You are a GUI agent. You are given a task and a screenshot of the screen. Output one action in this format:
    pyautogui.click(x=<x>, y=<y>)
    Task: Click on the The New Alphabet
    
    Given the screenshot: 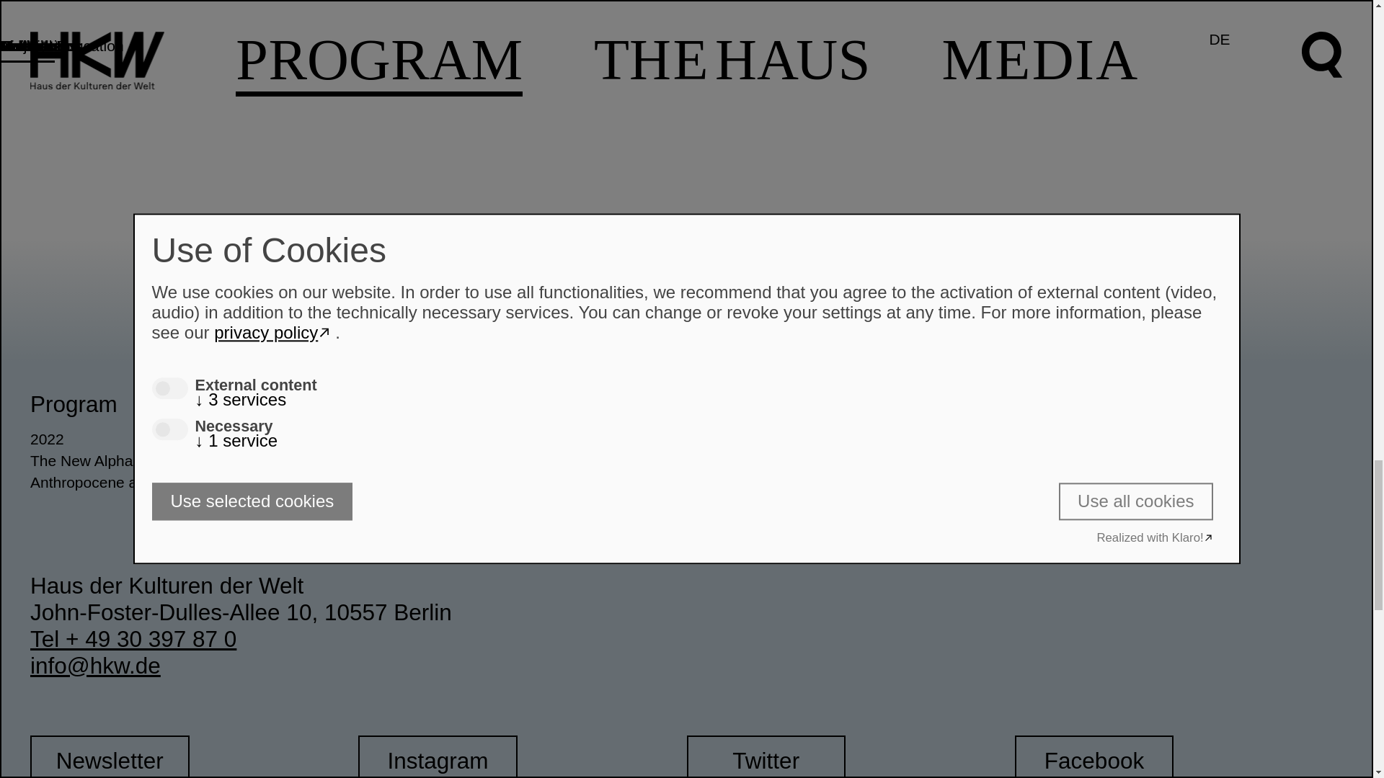 What is the action you would take?
    pyautogui.click(x=195, y=461)
    